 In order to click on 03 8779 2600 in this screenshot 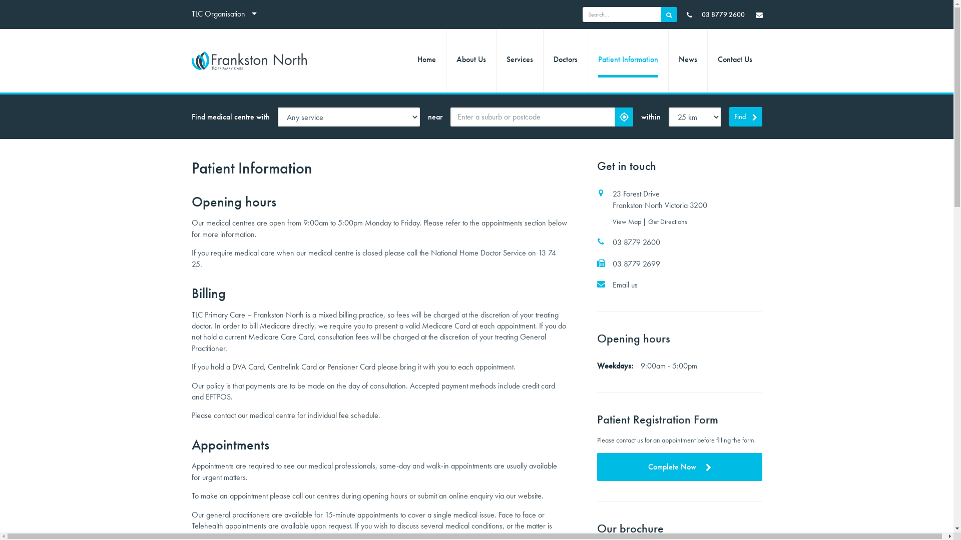, I will do `click(680, 242)`.